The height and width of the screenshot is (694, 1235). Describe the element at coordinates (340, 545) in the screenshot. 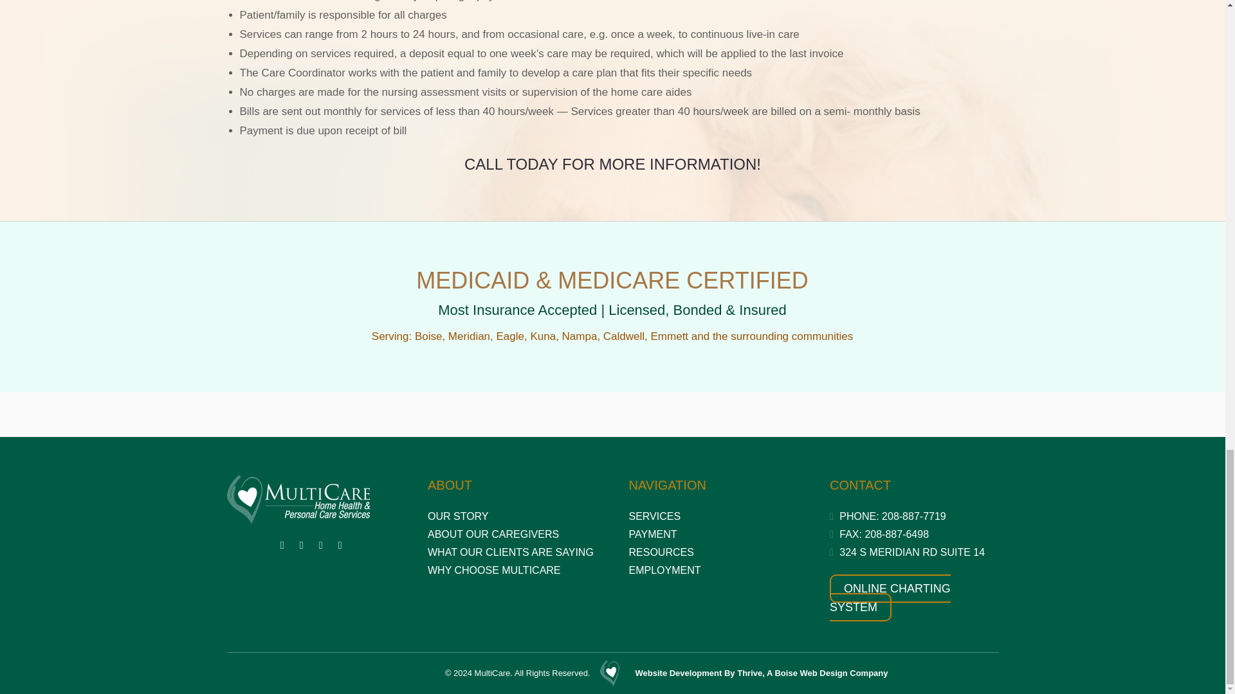

I see `Instagram page opens in new window` at that location.